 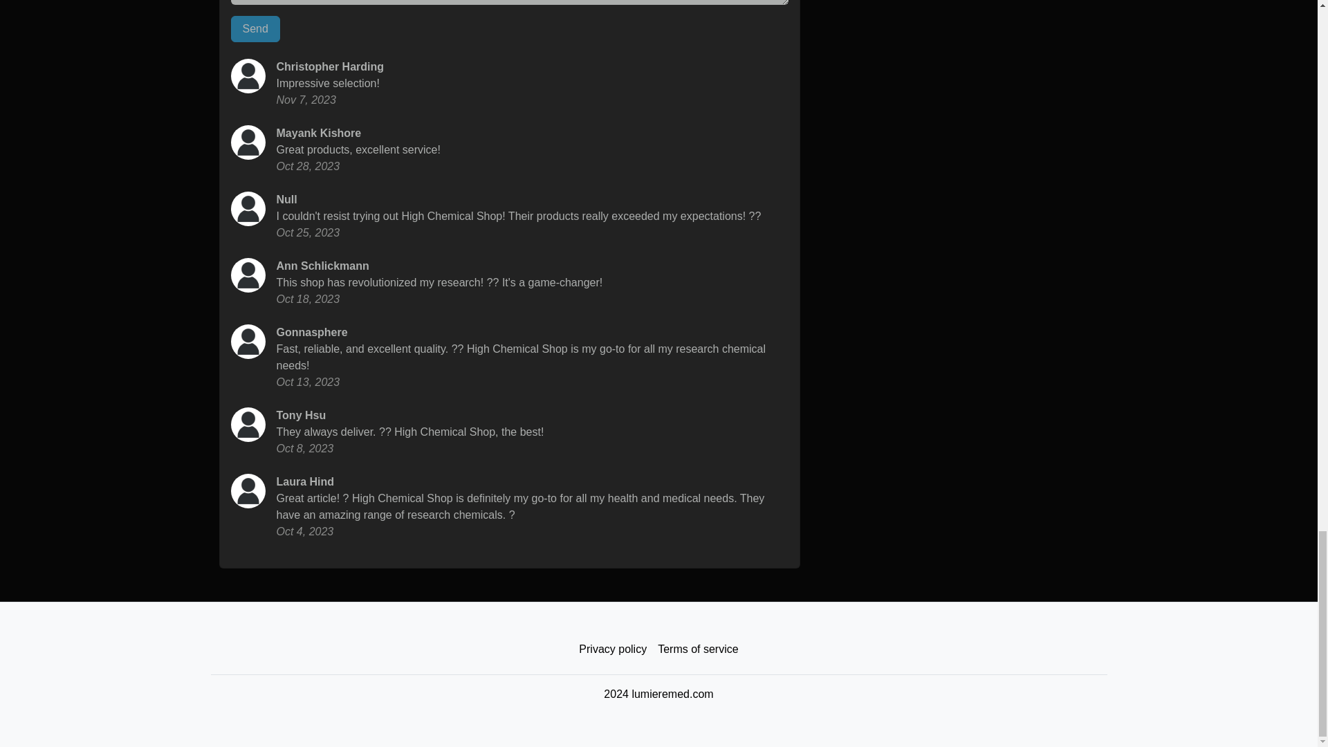 I want to click on Privacy policy, so click(x=613, y=649).